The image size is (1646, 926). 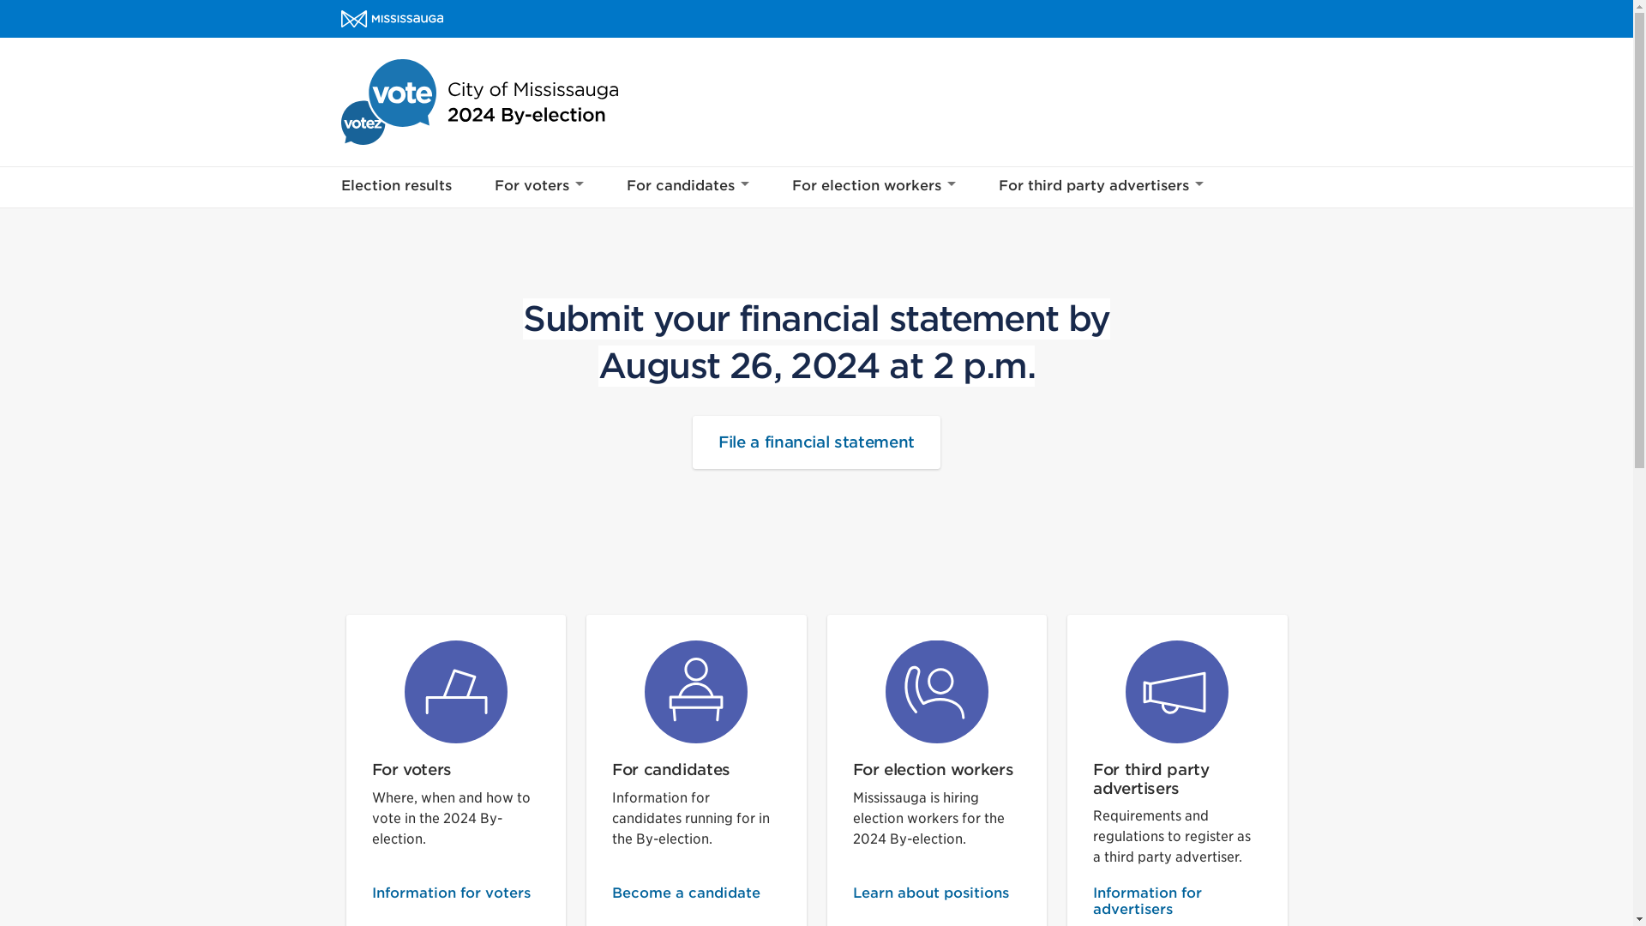 What do you see at coordinates (1177, 902) in the screenshot?
I see `Information for advertisers` at bounding box center [1177, 902].